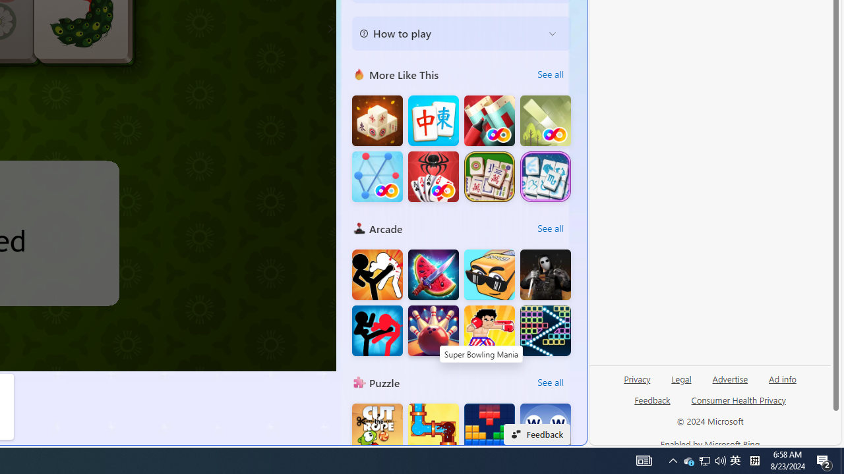 This screenshot has height=474, width=844. I want to click on Puzzle, so click(359, 382).